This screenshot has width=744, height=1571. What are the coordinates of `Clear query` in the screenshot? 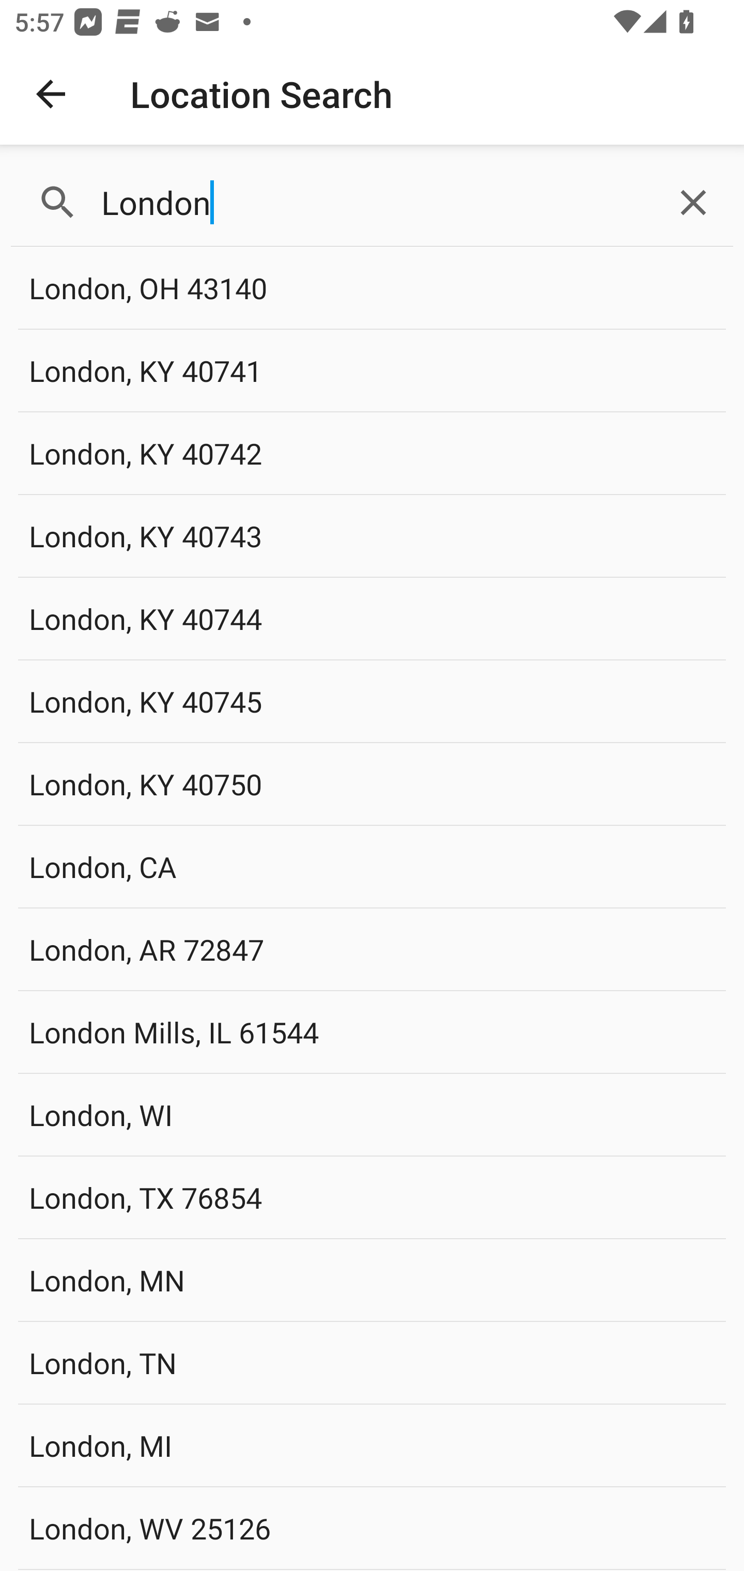 It's located at (693, 203).